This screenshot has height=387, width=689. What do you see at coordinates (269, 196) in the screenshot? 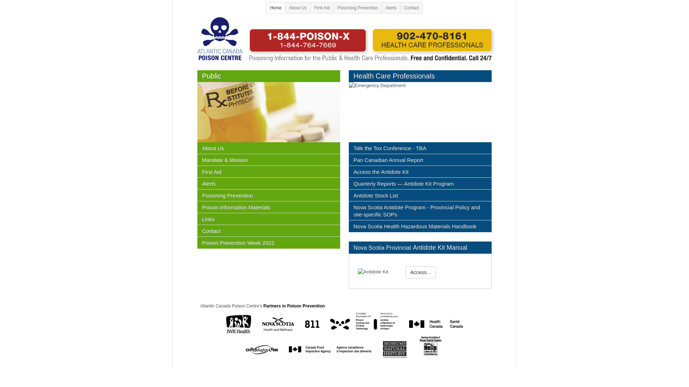
I see `Poisoning Prevention` at bounding box center [269, 196].